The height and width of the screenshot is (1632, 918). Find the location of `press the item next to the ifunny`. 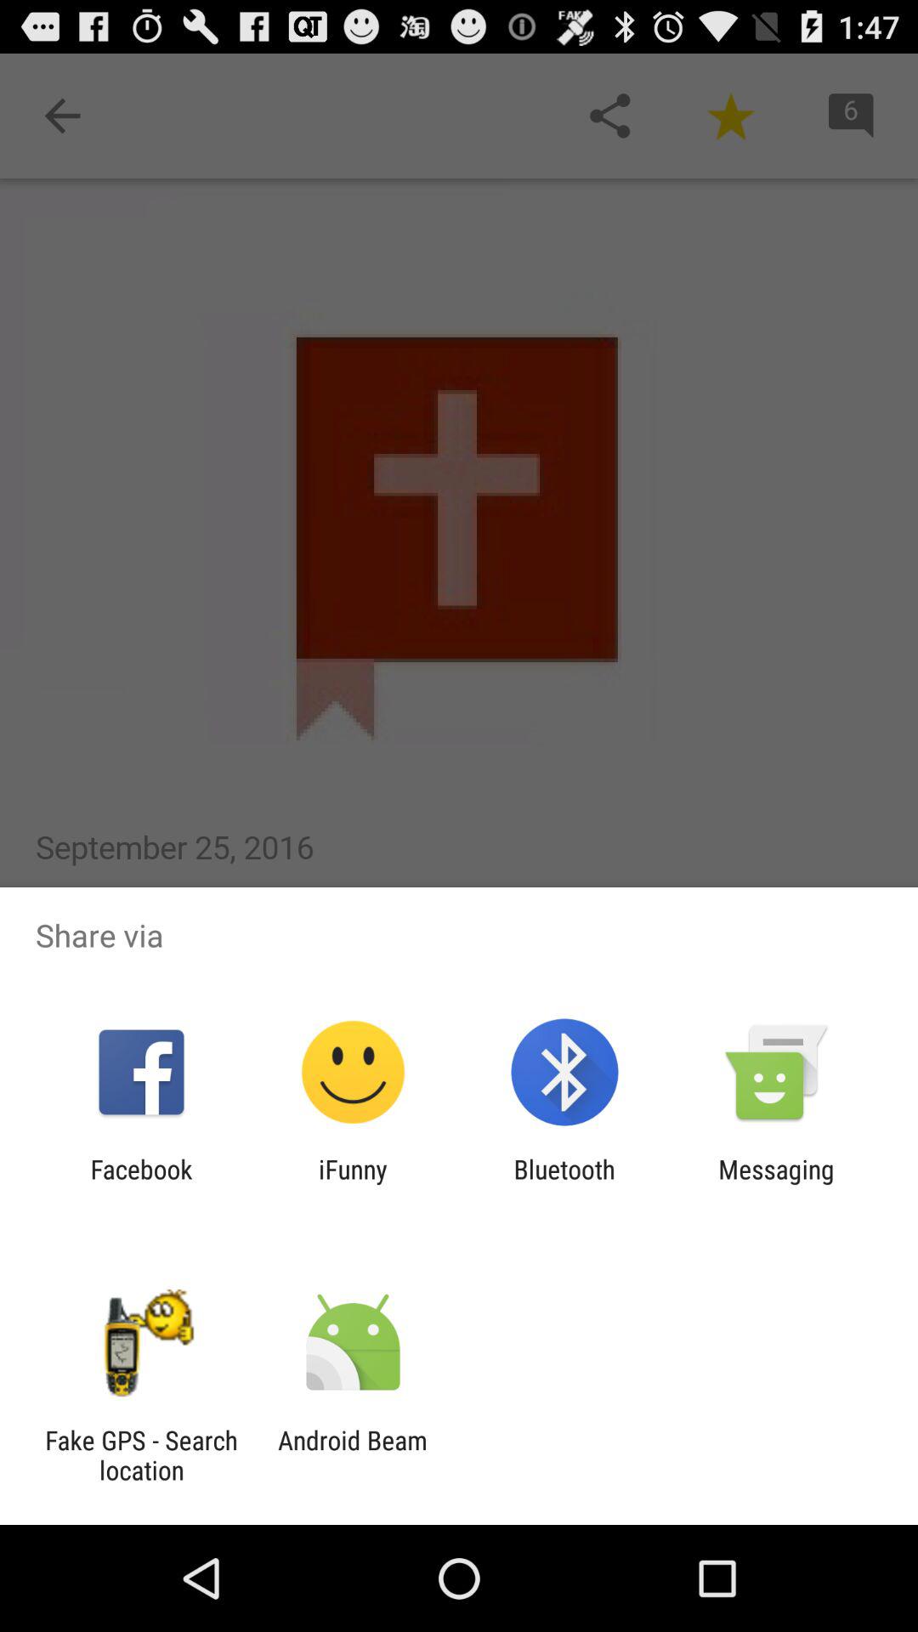

press the item next to the ifunny is located at coordinates (141, 1184).